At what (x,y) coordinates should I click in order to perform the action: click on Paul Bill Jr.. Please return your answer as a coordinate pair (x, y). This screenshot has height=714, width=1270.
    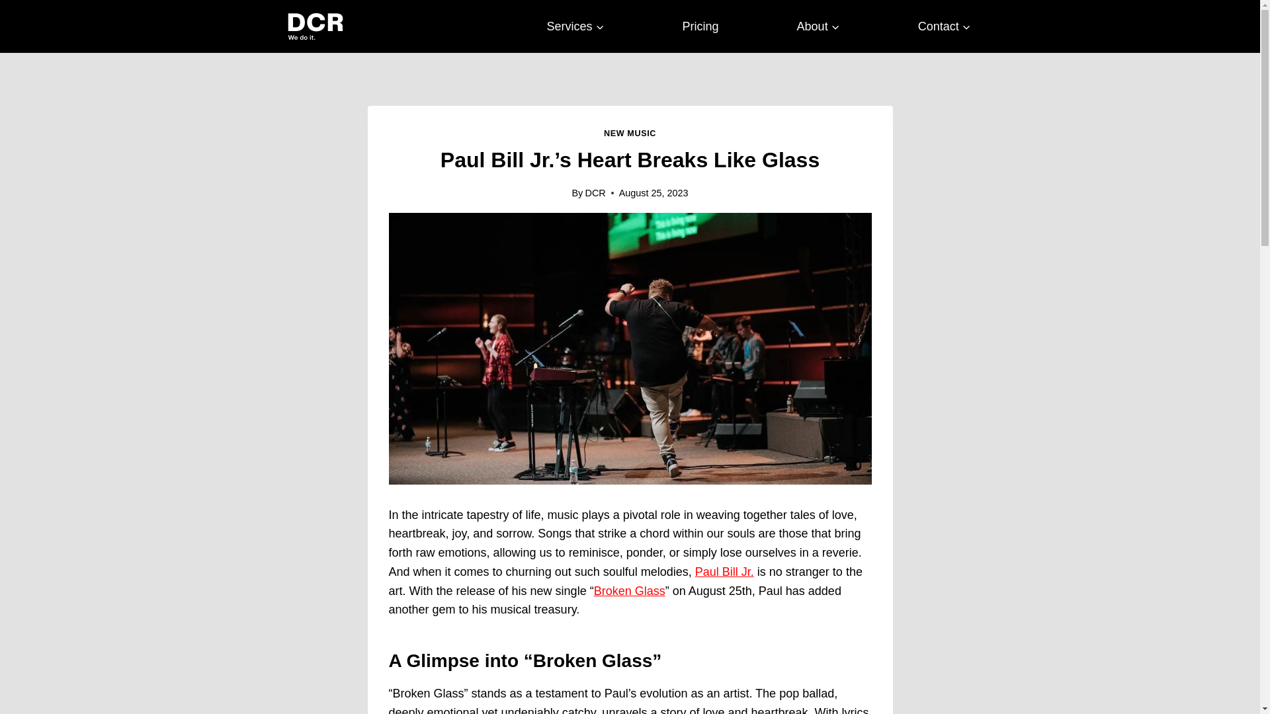
    Looking at the image, I should click on (724, 571).